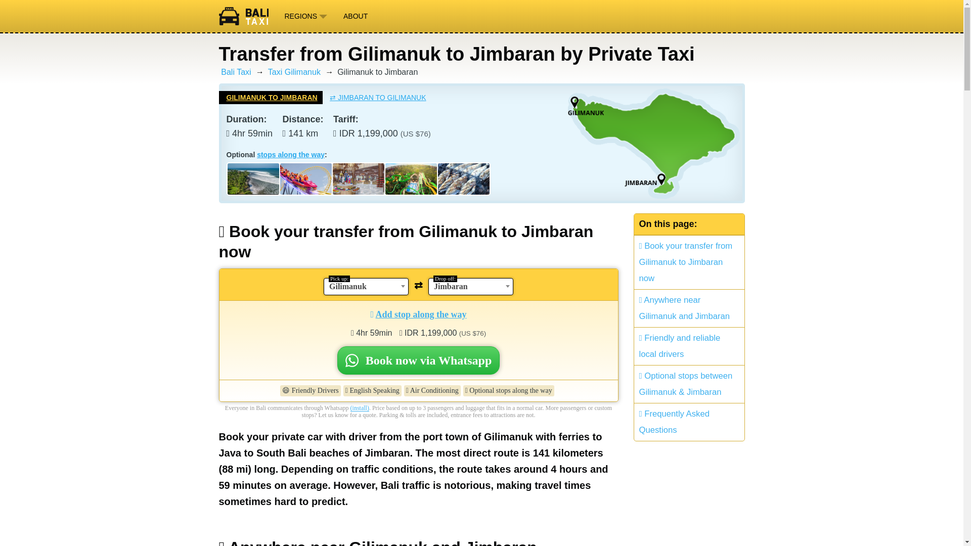  What do you see at coordinates (463, 178) in the screenshot?
I see `Jimbaran Fish Market` at bounding box center [463, 178].